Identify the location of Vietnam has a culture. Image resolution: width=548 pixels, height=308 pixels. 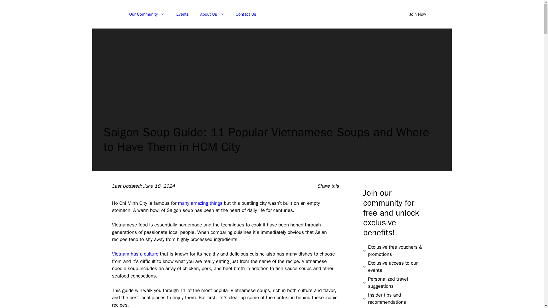
(135, 254).